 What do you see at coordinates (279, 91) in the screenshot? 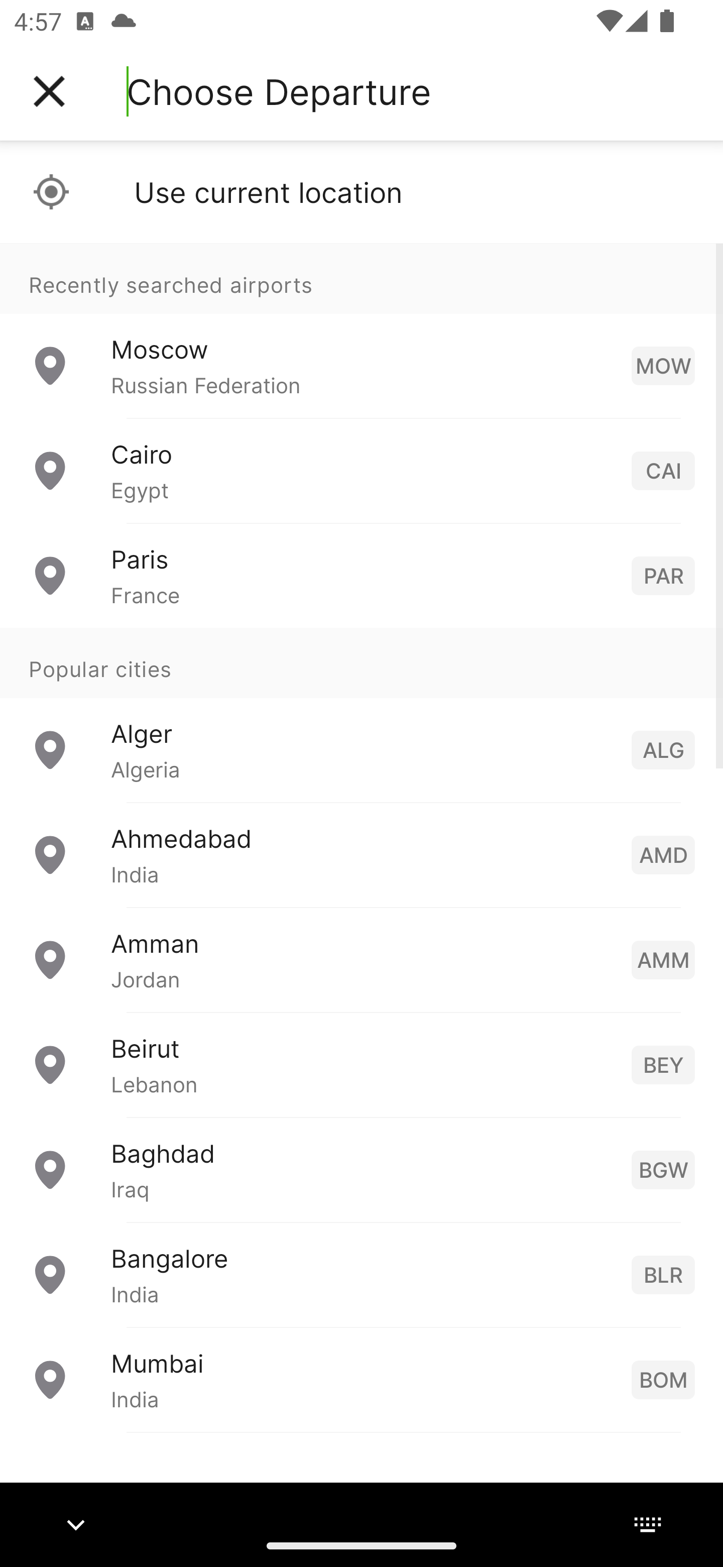
I see `Choose Departure` at bounding box center [279, 91].